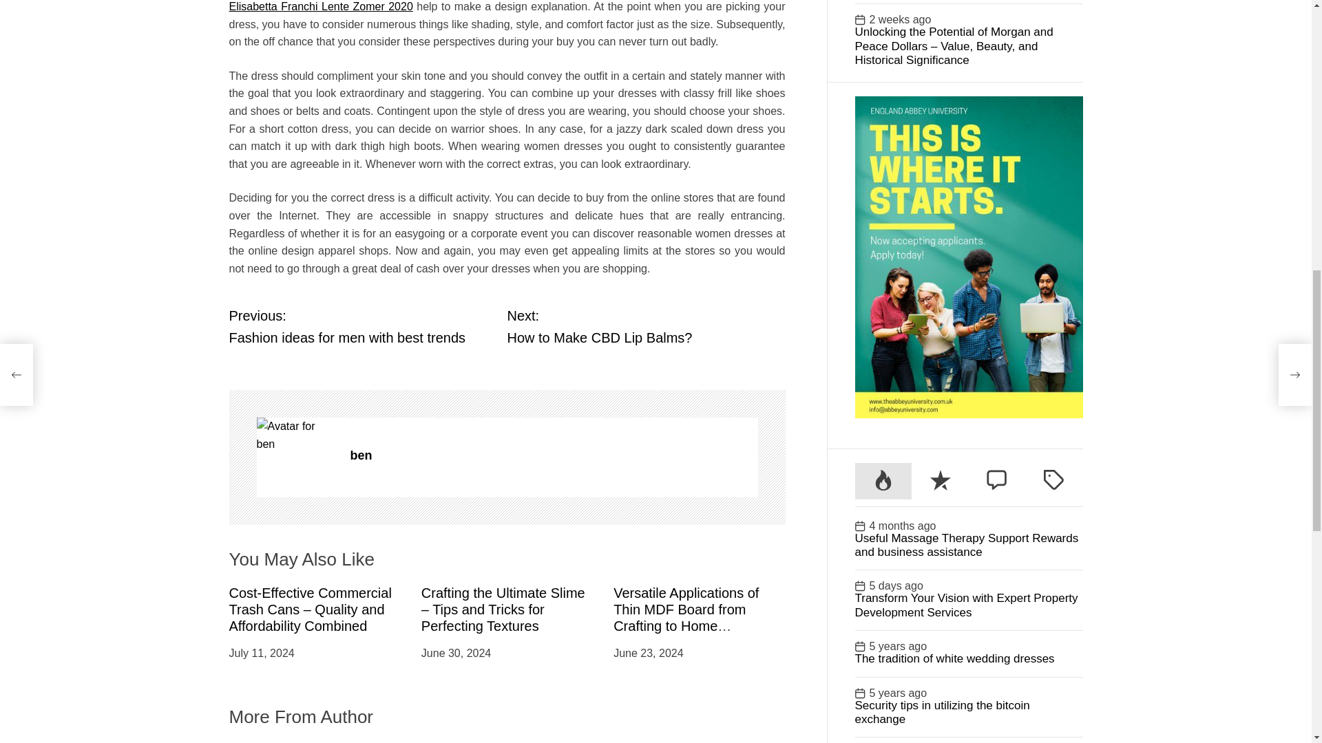  What do you see at coordinates (296, 435) in the screenshot?
I see `ben` at bounding box center [296, 435].